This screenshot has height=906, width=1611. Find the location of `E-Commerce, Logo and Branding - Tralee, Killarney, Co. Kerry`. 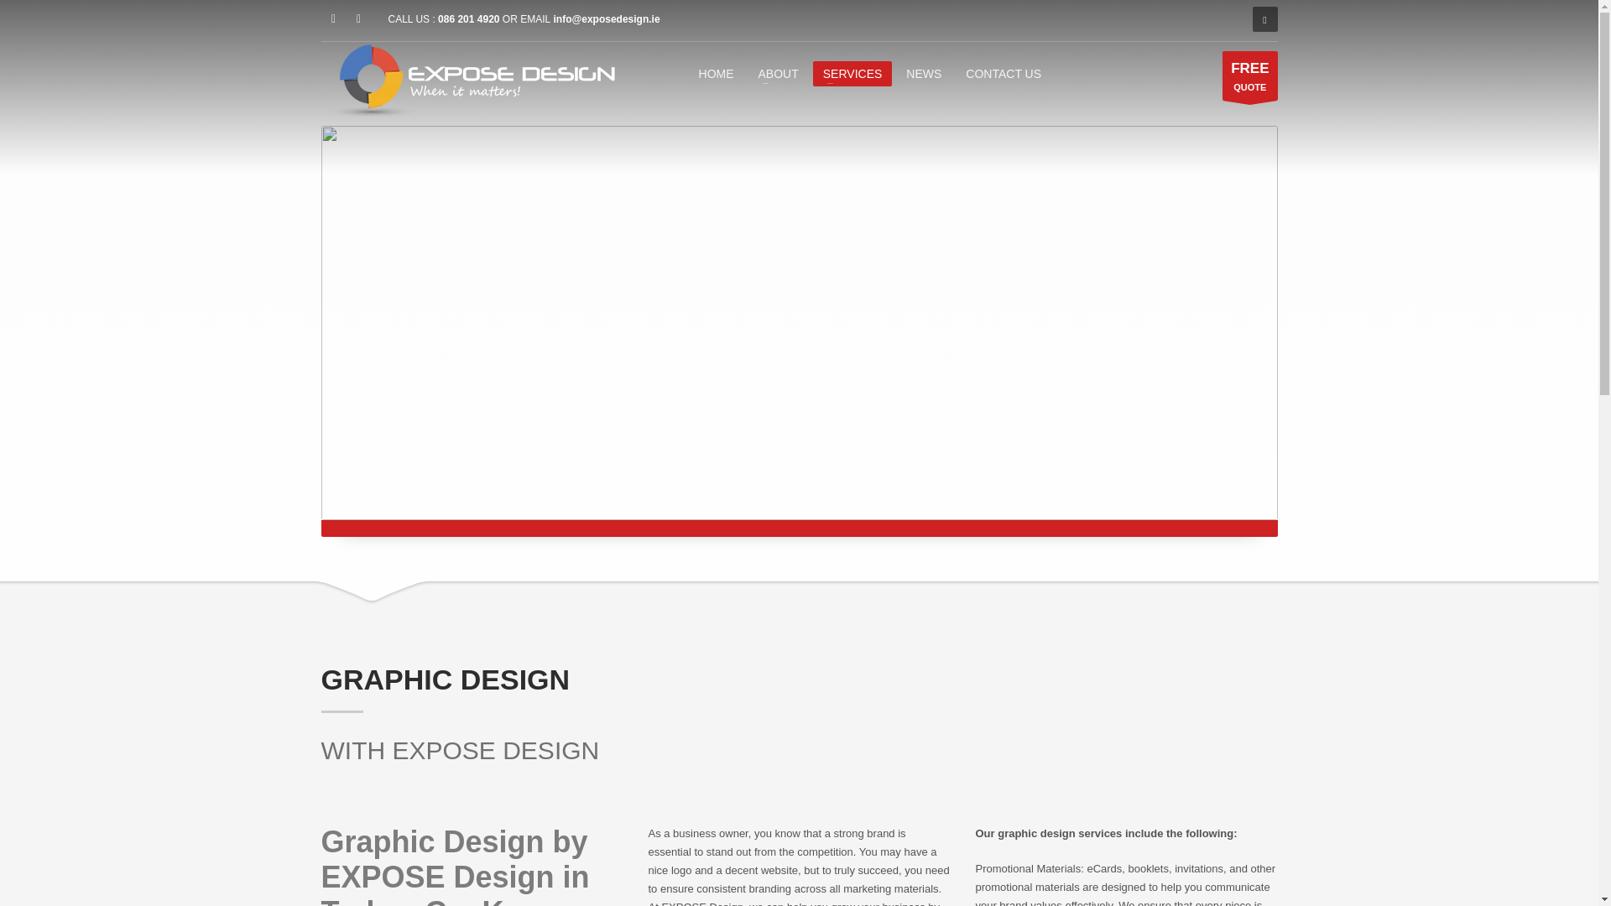

E-Commerce, Logo and Branding - Tralee, Killarney, Co. Kerry is located at coordinates (467, 81).